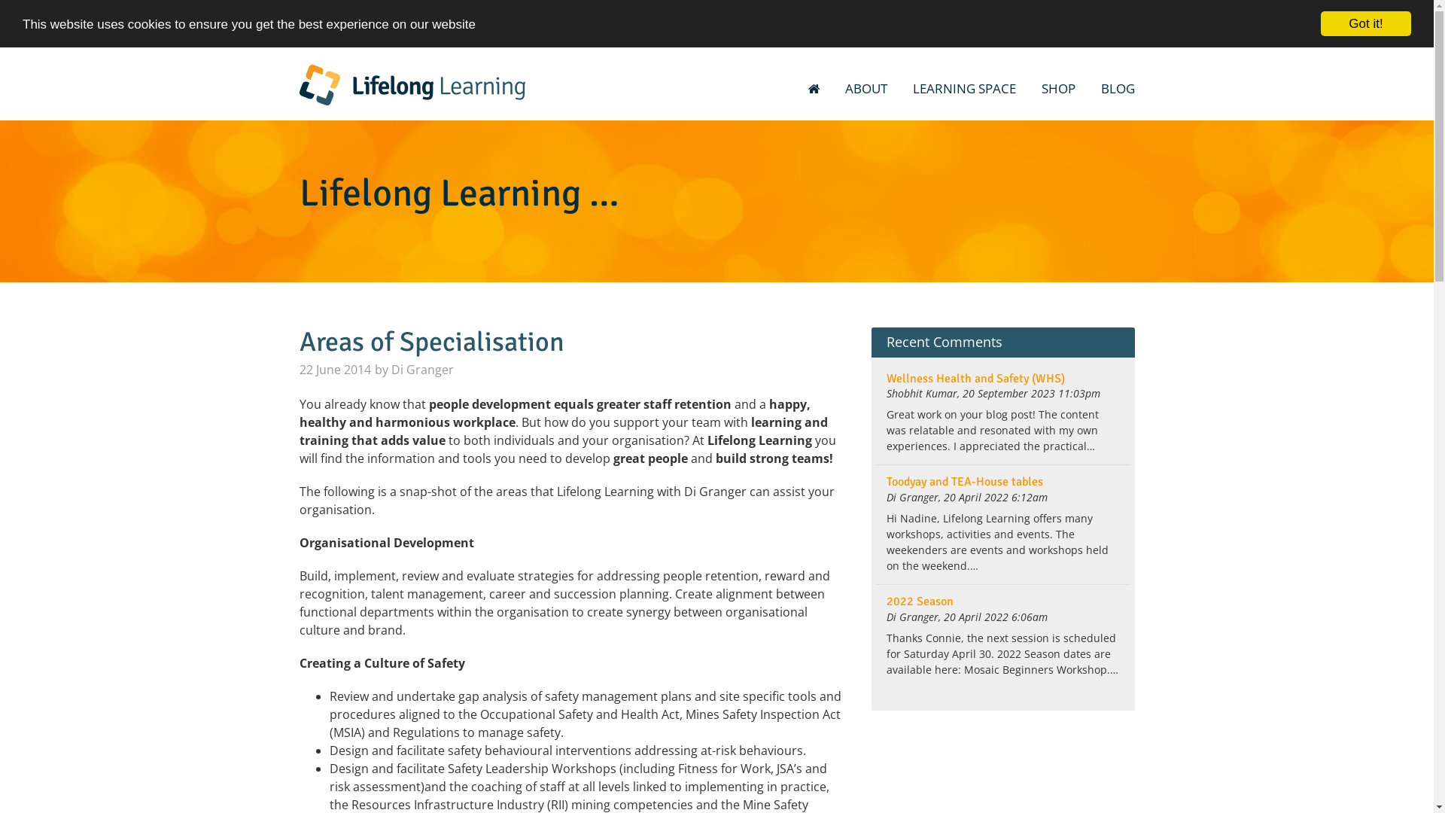 Image resolution: width=1445 pixels, height=813 pixels. I want to click on HOME, so click(813, 88).